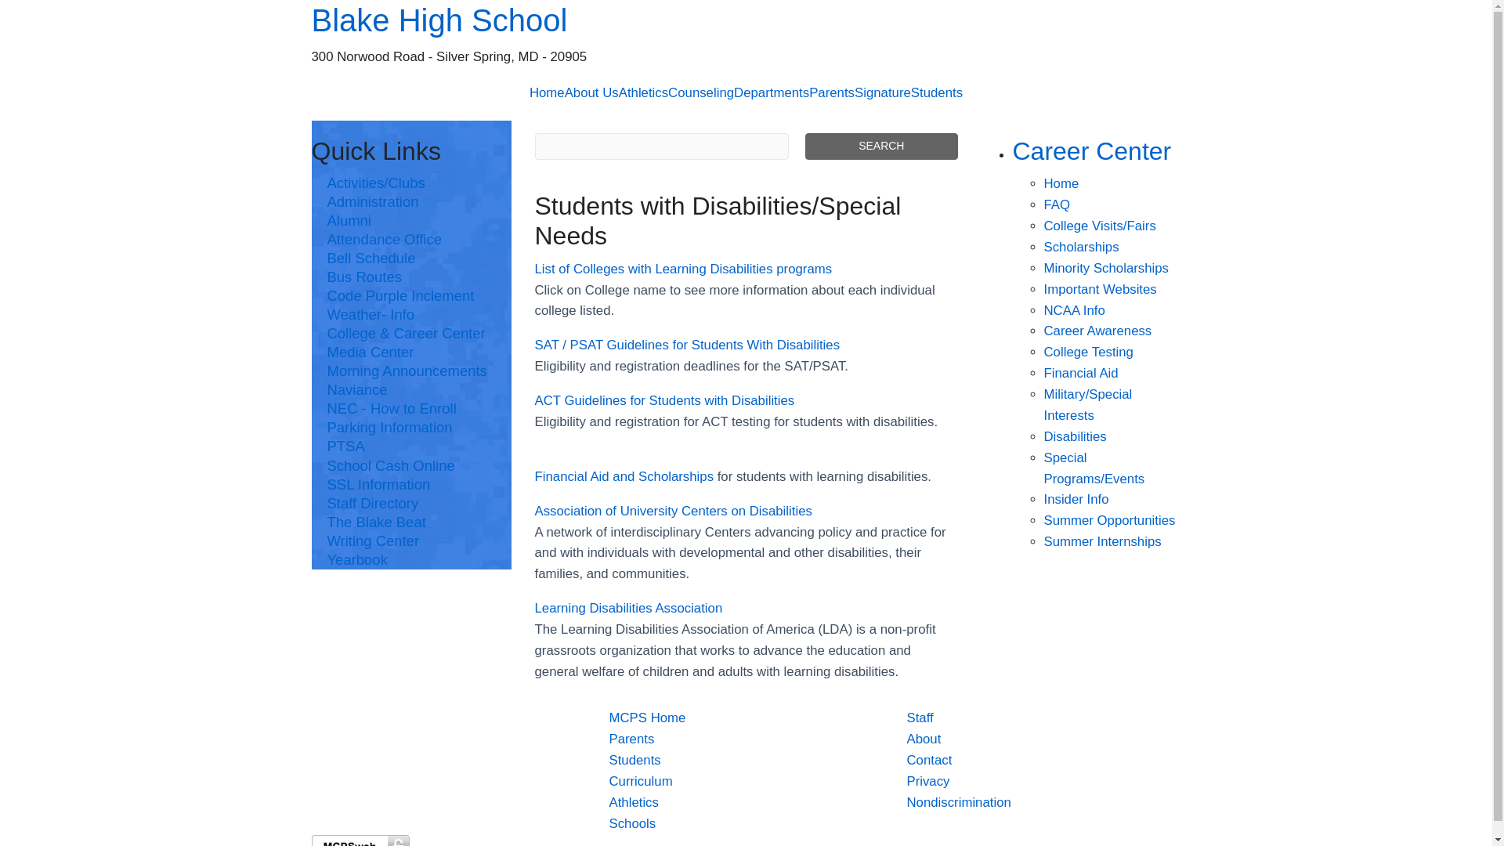  Describe the element at coordinates (412, 221) in the screenshot. I see `Alumni` at that location.